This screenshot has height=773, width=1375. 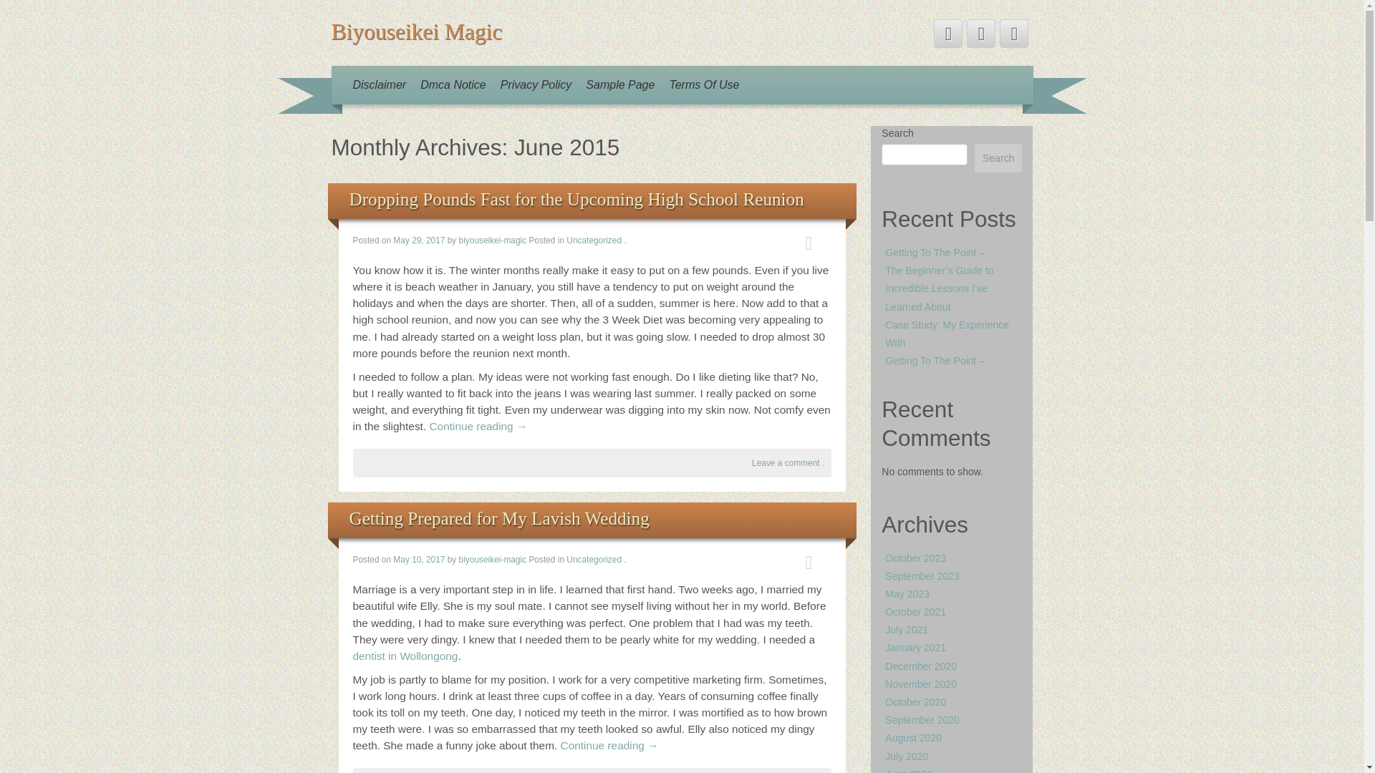 I want to click on Terms Of Use, so click(x=703, y=84).